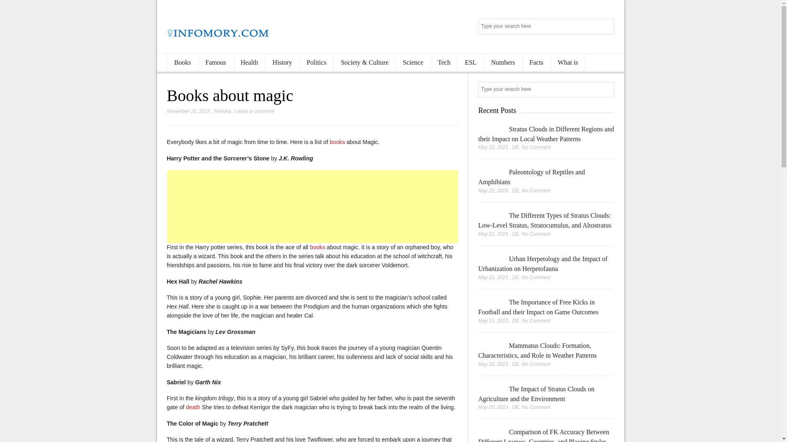  I want to click on DE, so click(515, 147).